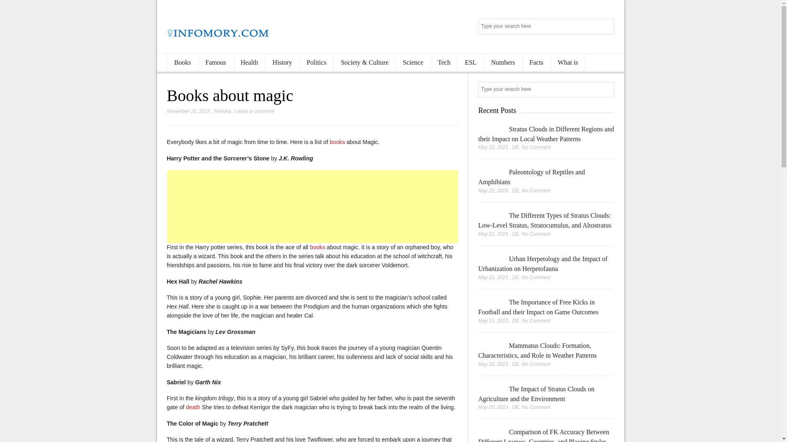  I want to click on DE, so click(515, 147).